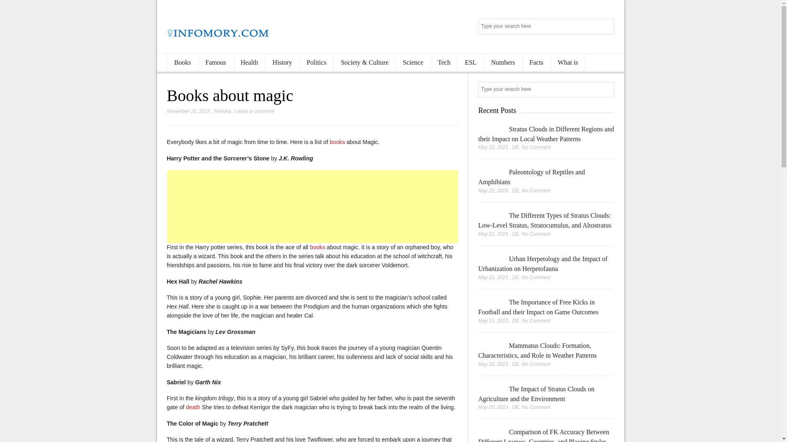  I want to click on DE, so click(515, 147).